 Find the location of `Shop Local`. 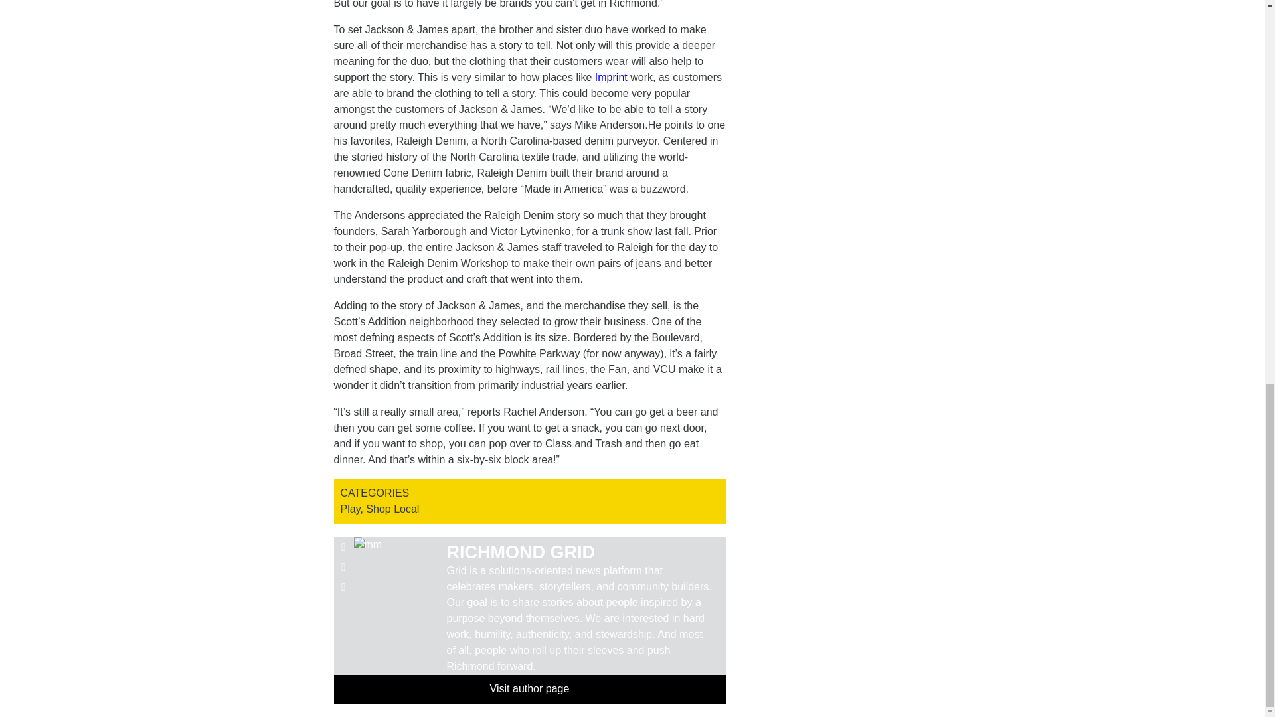

Shop Local is located at coordinates (392, 509).